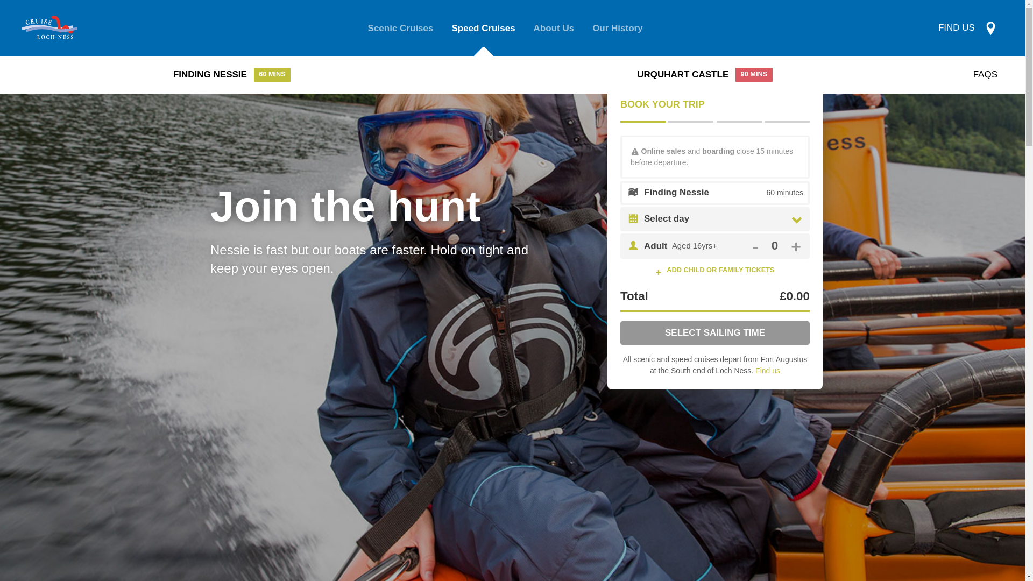  I want to click on About Us, so click(232, 74).